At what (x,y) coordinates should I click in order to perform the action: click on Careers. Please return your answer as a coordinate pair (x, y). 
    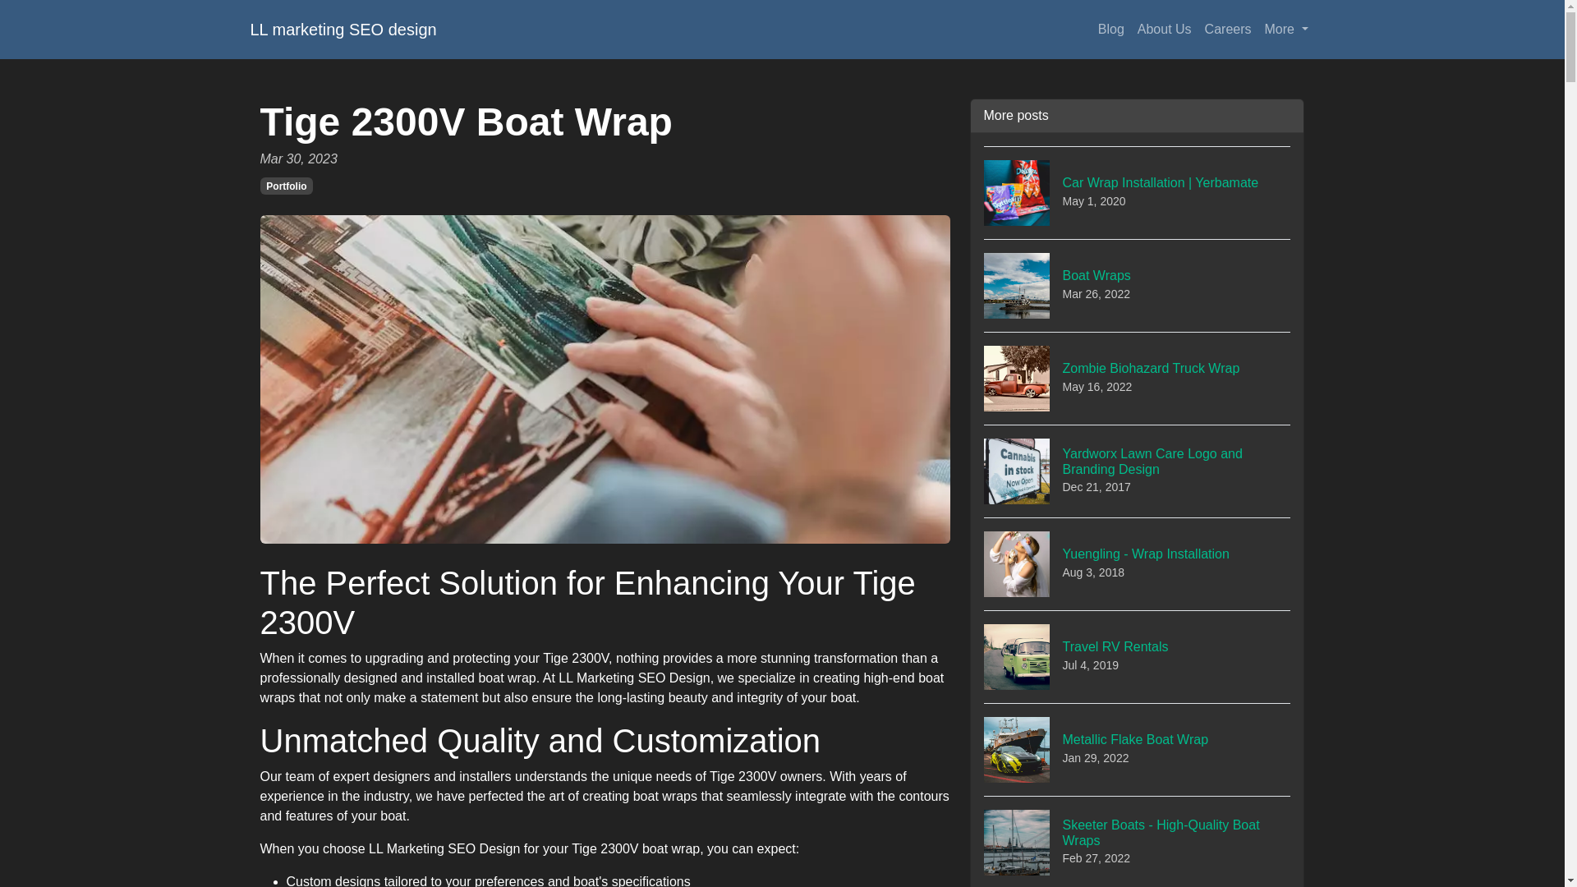
    Looking at the image, I should click on (1138, 471).